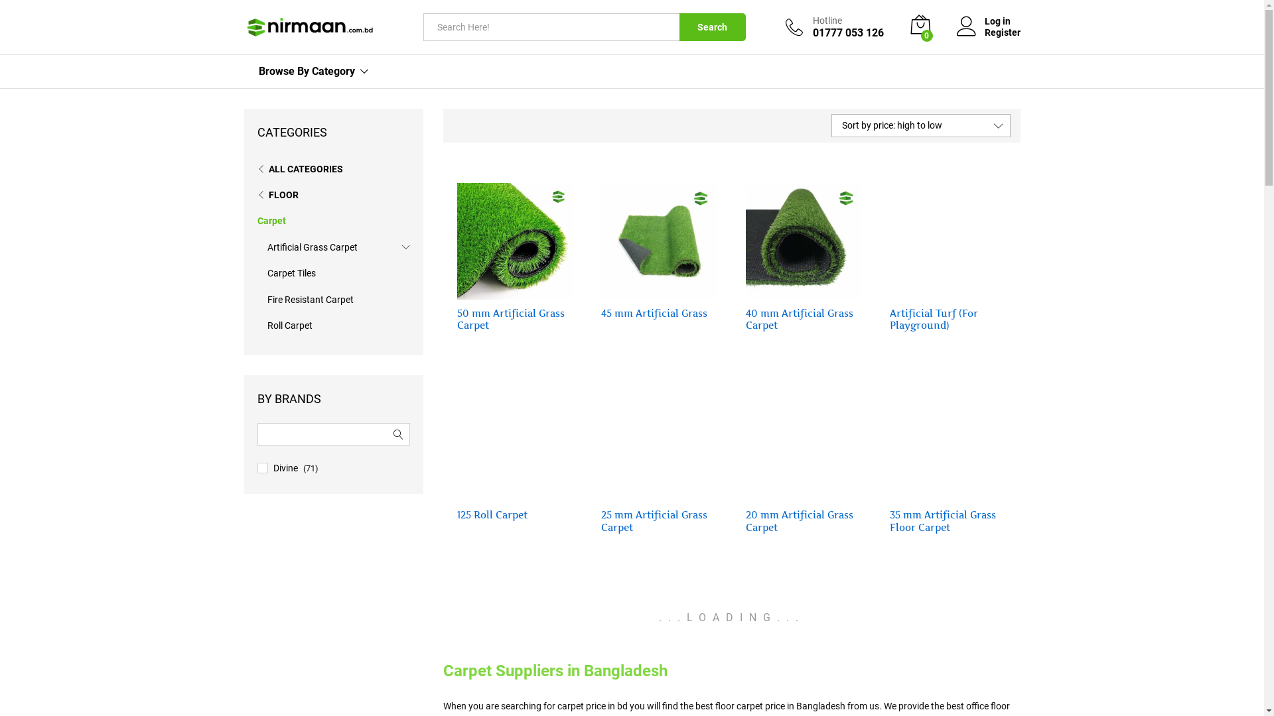 The image size is (1274, 716). I want to click on 40 mm Artificial Grass Carpet, so click(804, 320).